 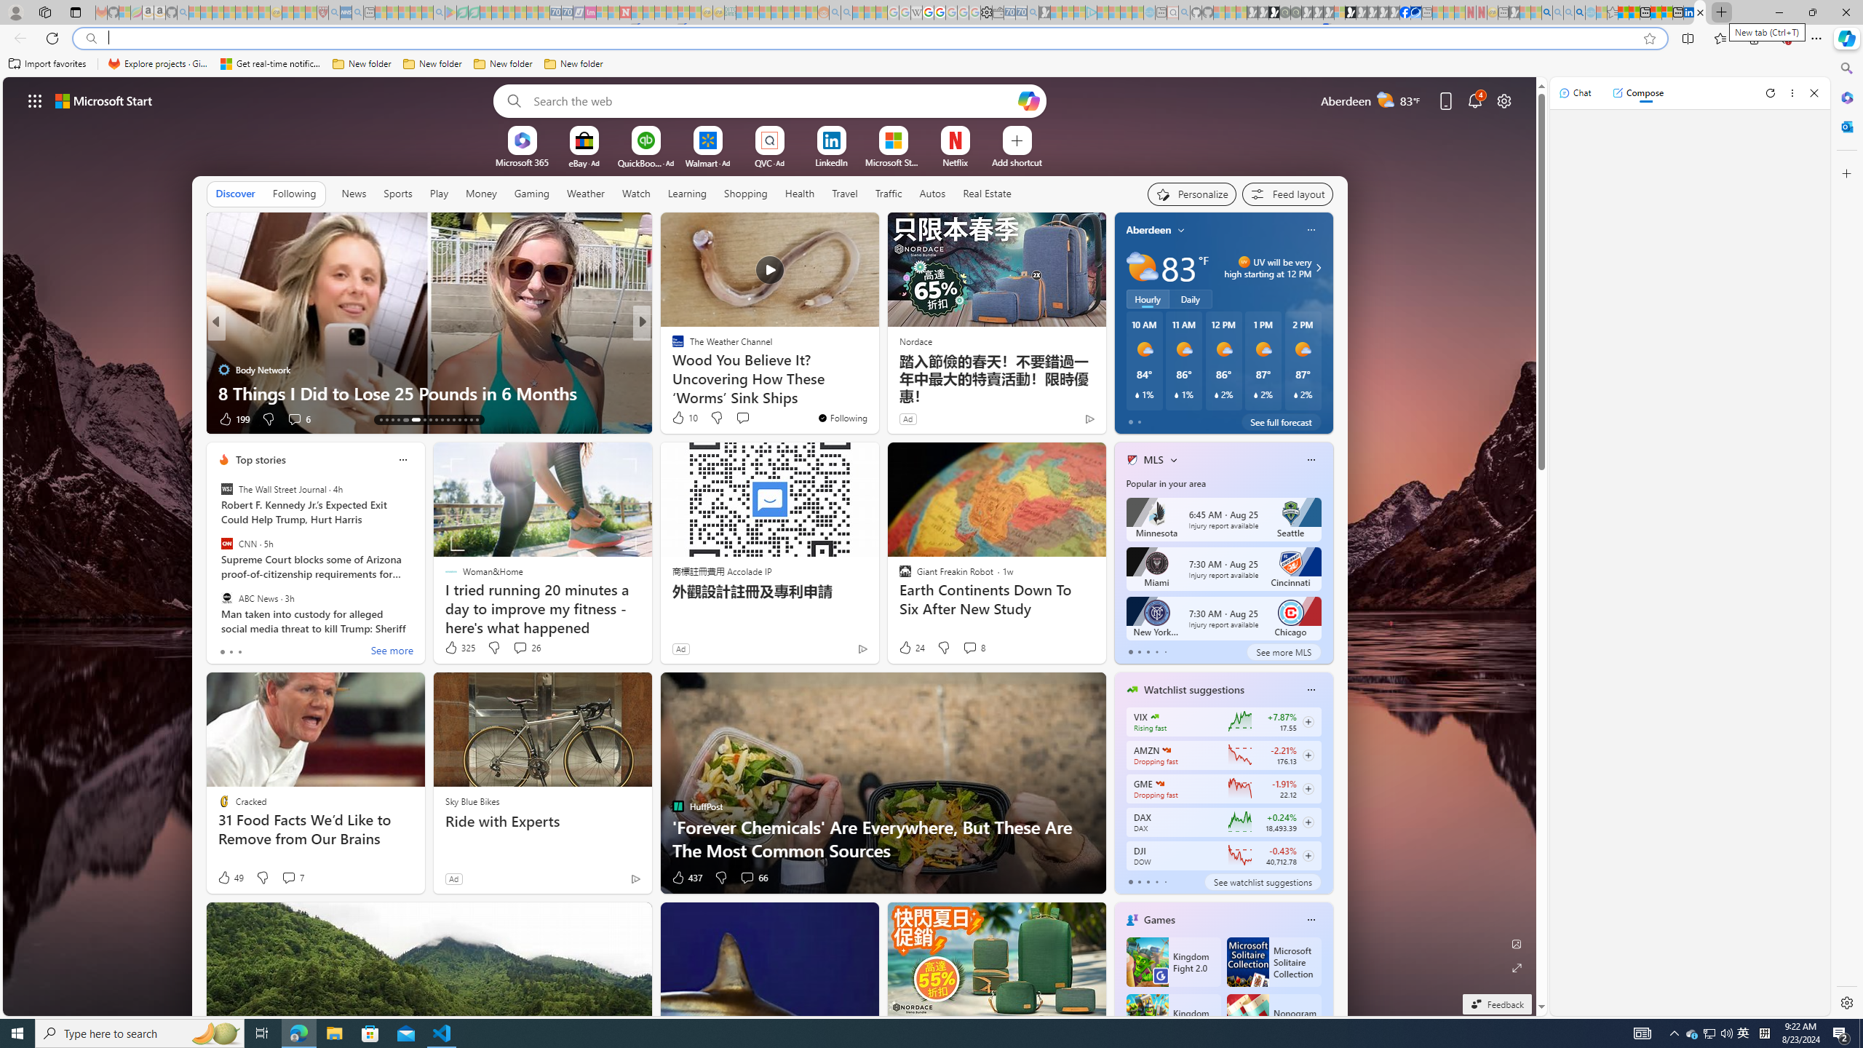 I want to click on Lifewire, so click(x=671, y=369).